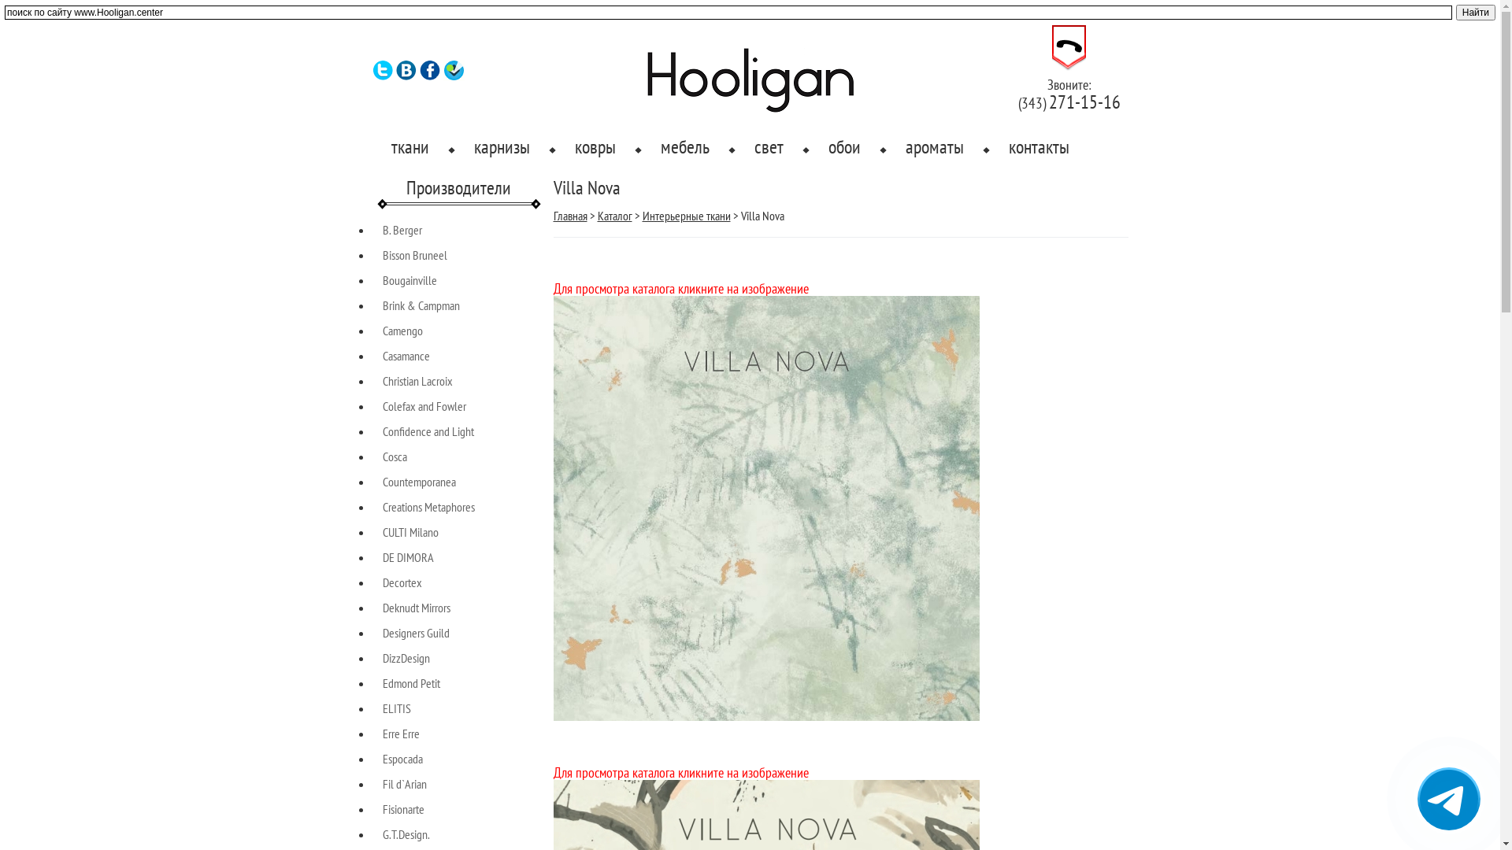  I want to click on Facebook, so click(430, 76).